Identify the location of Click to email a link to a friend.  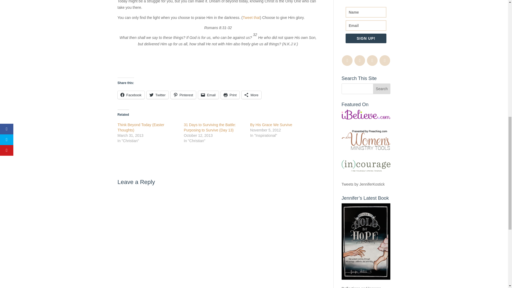
(208, 95).